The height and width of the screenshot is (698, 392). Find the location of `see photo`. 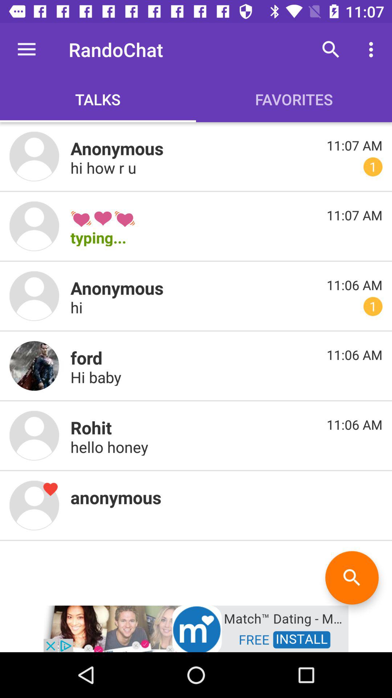

see photo is located at coordinates (34, 226).